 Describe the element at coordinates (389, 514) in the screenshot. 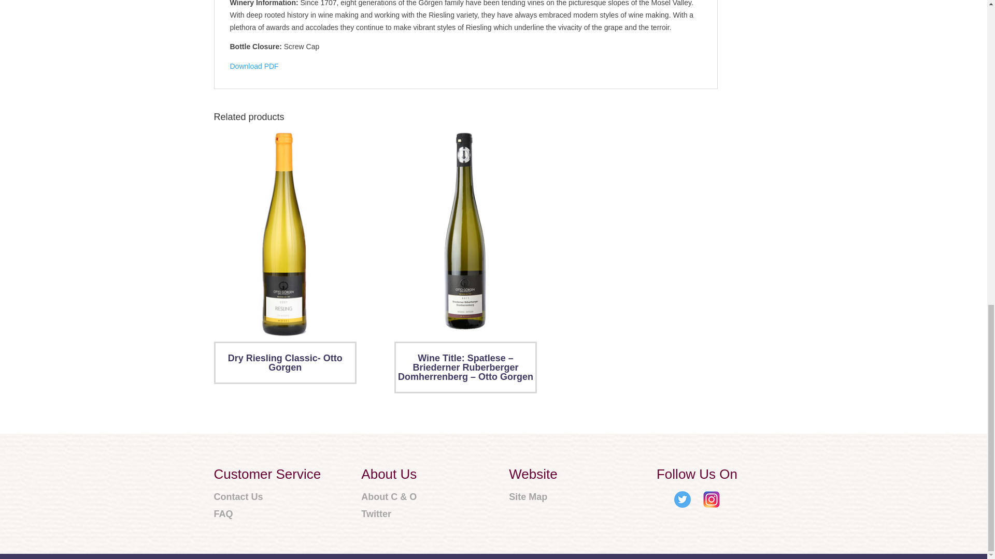

I see `Twitter` at that location.